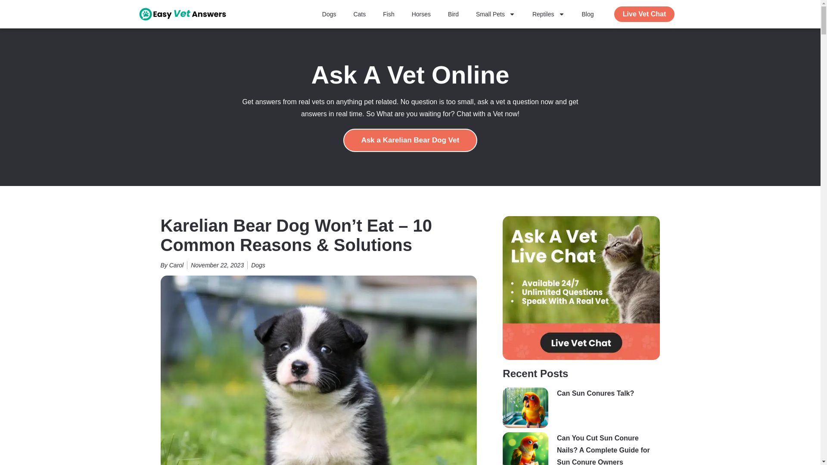 This screenshot has height=465, width=827. I want to click on Reptiles, so click(548, 14).